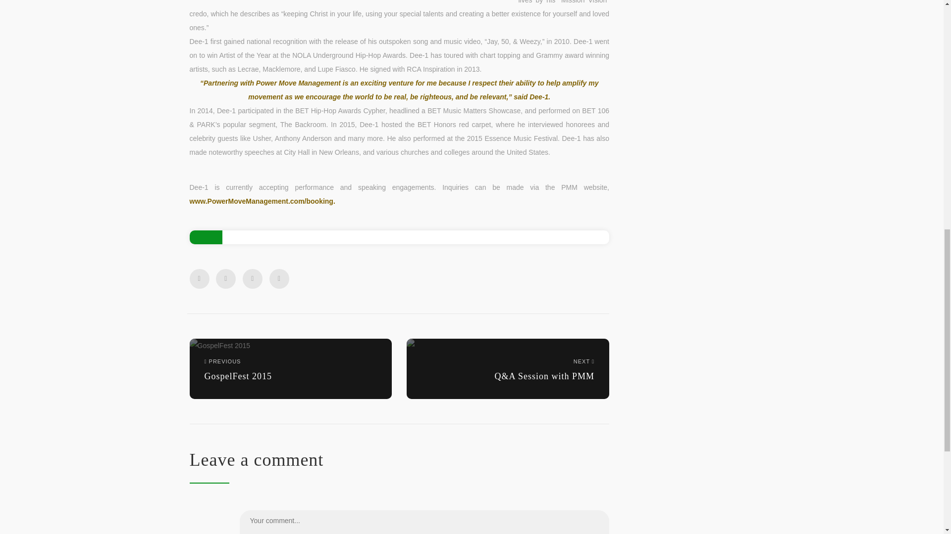 The image size is (951, 534). Describe the element at coordinates (226, 279) in the screenshot. I see `Share on Twitter` at that location.